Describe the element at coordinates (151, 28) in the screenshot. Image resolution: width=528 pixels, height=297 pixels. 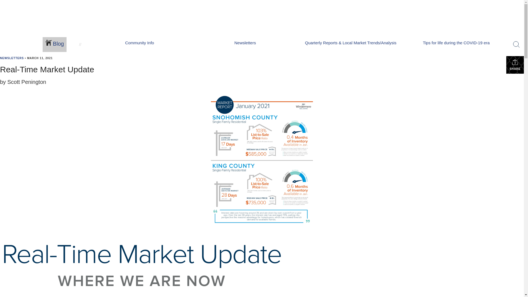
I see `Properties` at that location.